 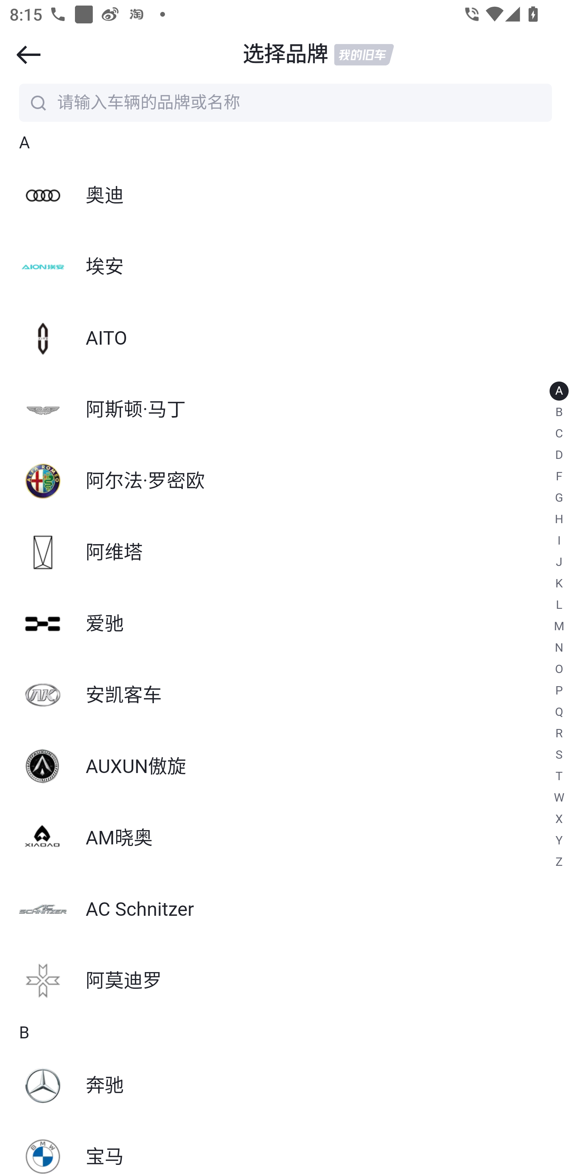 What do you see at coordinates (285, 1147) in the screenshot?
I see `宝马` at bounding box center [285, 1147].